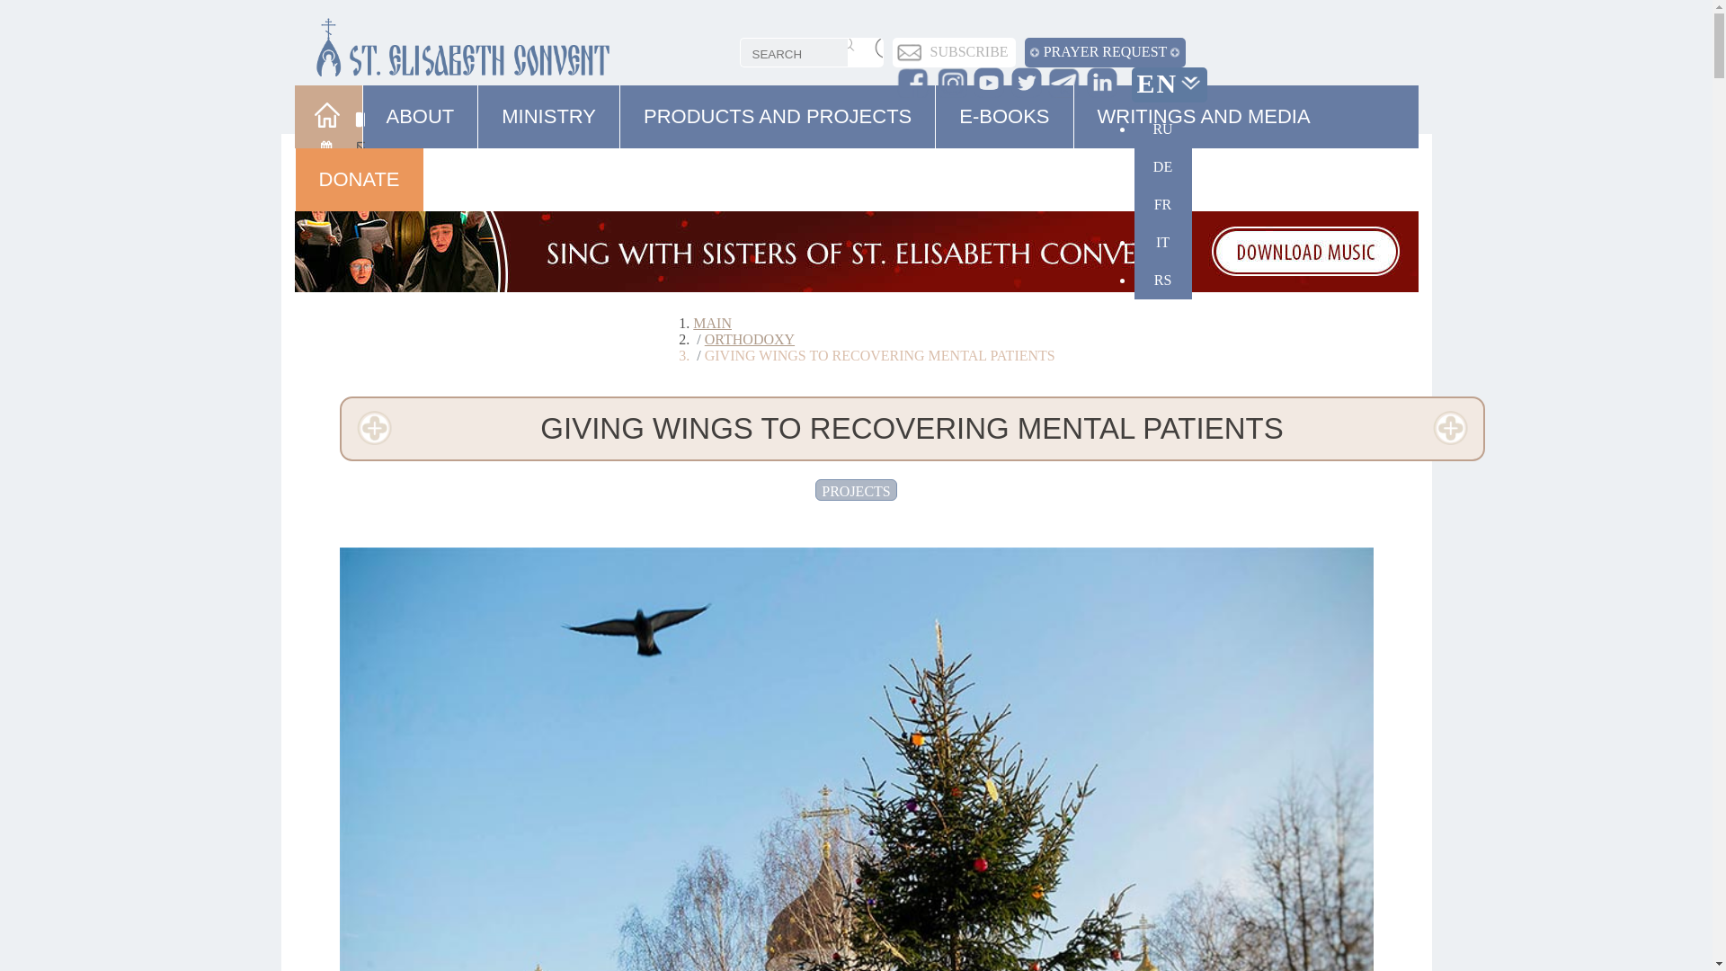 The image size is (1726, 971). Describe the element at coordinates (331, 126) in the screenshot. I see `Home` at that location.